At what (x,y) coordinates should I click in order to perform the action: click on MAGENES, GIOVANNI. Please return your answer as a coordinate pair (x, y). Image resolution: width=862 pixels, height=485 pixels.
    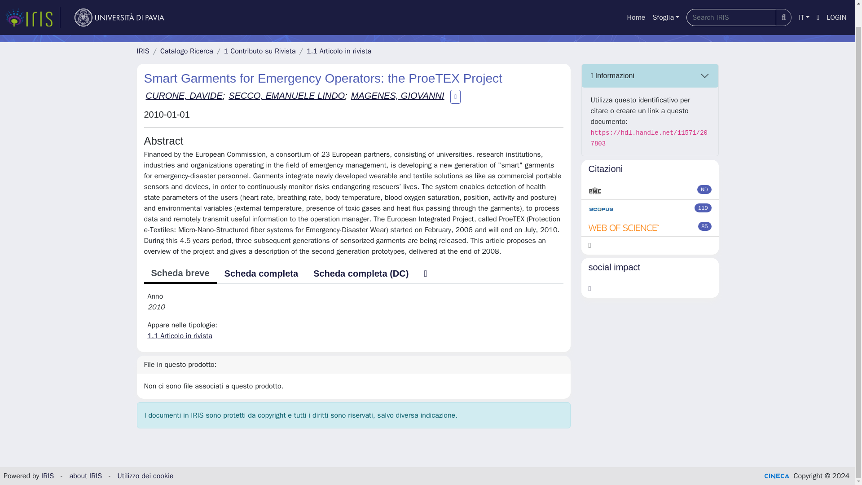
    Looking at the image, I should click on (398, 95).